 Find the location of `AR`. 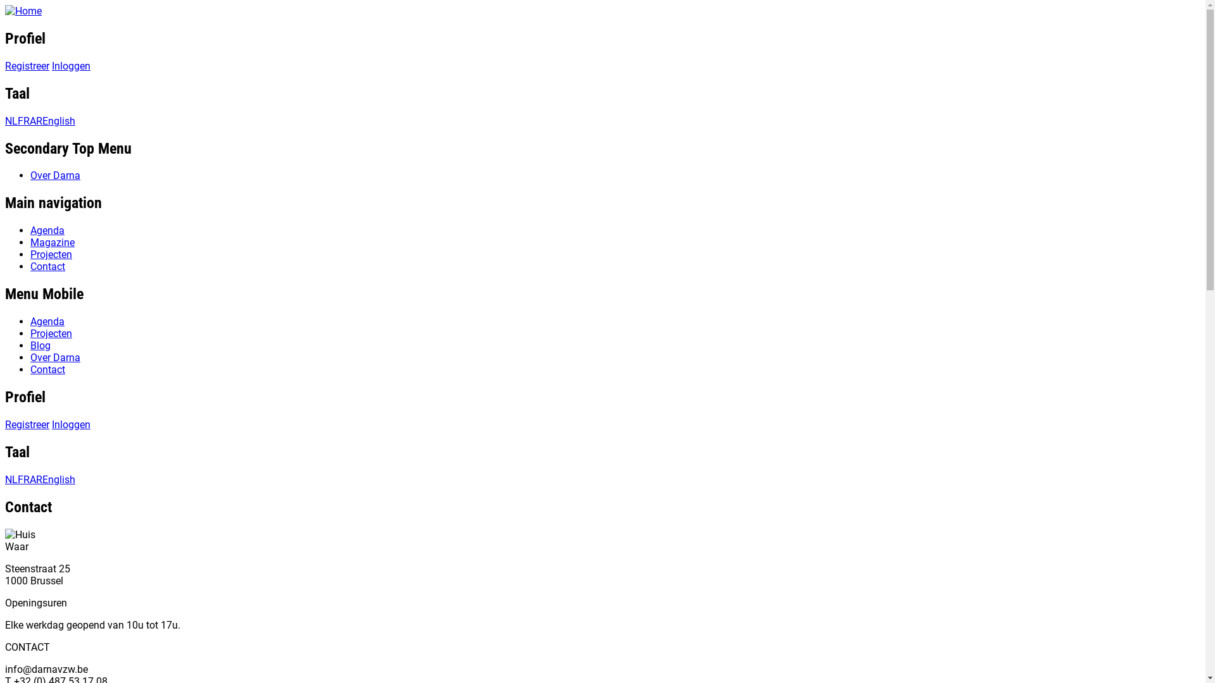

AR is located at coordinates (36, 479).